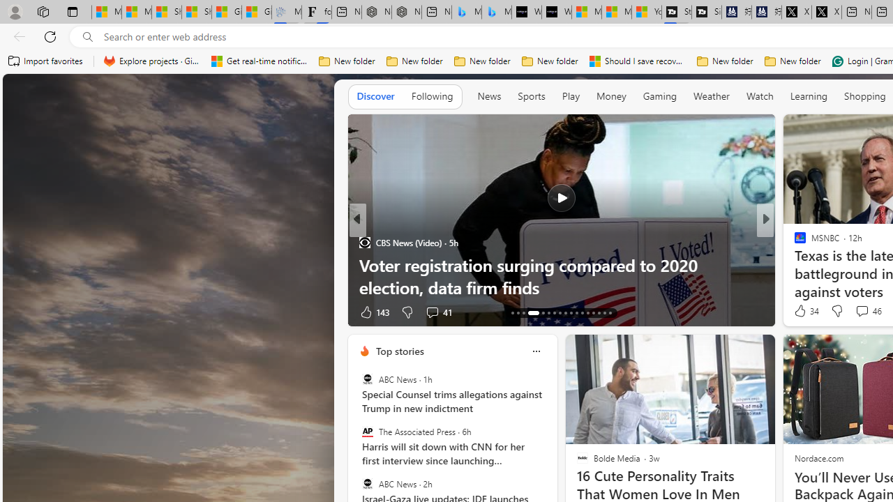 Image resolution: width=893 pixels, height=502 pixels. What do you see at coordinates (512, 312) in the screenshot?
I see `AutomationID: tab-13` at bounding box center [512, 312].